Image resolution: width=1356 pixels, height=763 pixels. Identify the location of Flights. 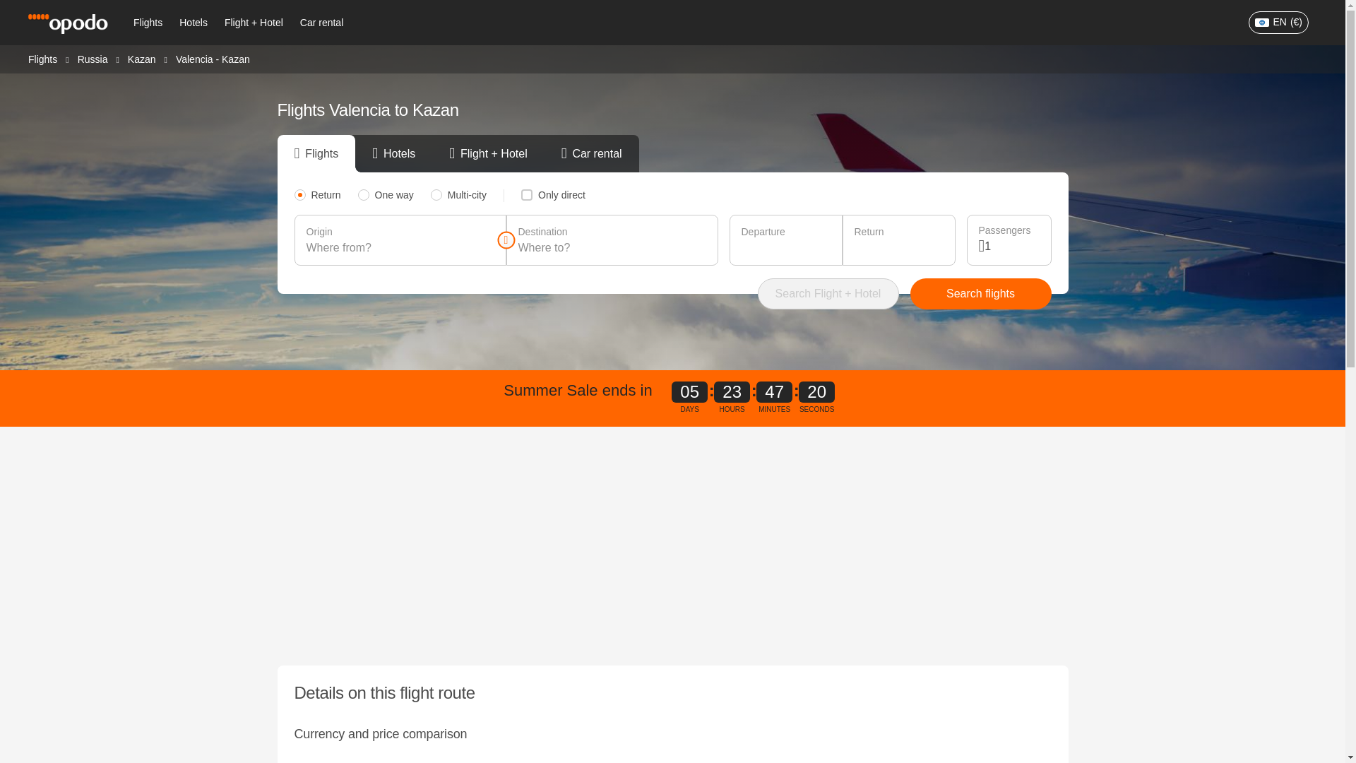
(147, 23).